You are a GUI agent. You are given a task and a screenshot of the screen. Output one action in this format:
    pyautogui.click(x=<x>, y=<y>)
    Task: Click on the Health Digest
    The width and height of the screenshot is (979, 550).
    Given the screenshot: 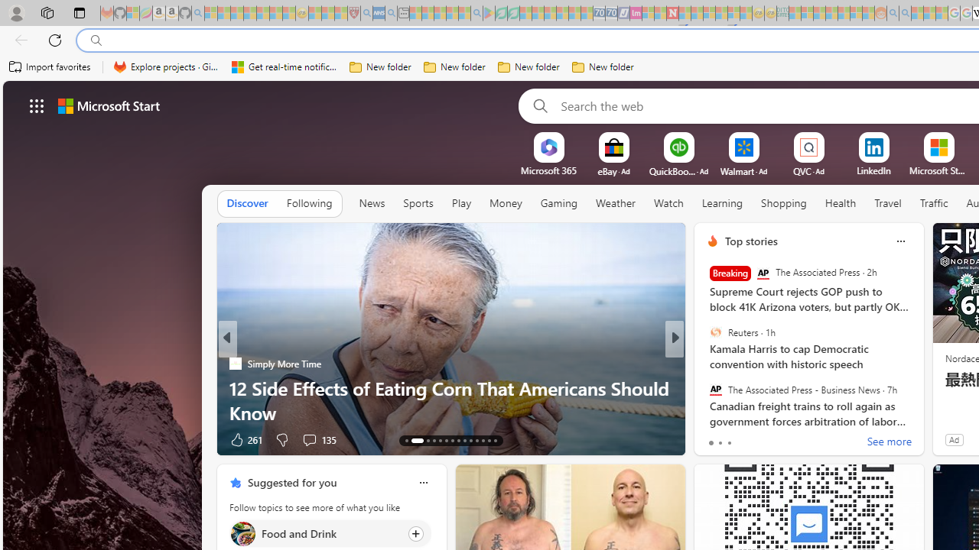 What is the action you would take?
    pyautogui.click(x=236, y=388)
    